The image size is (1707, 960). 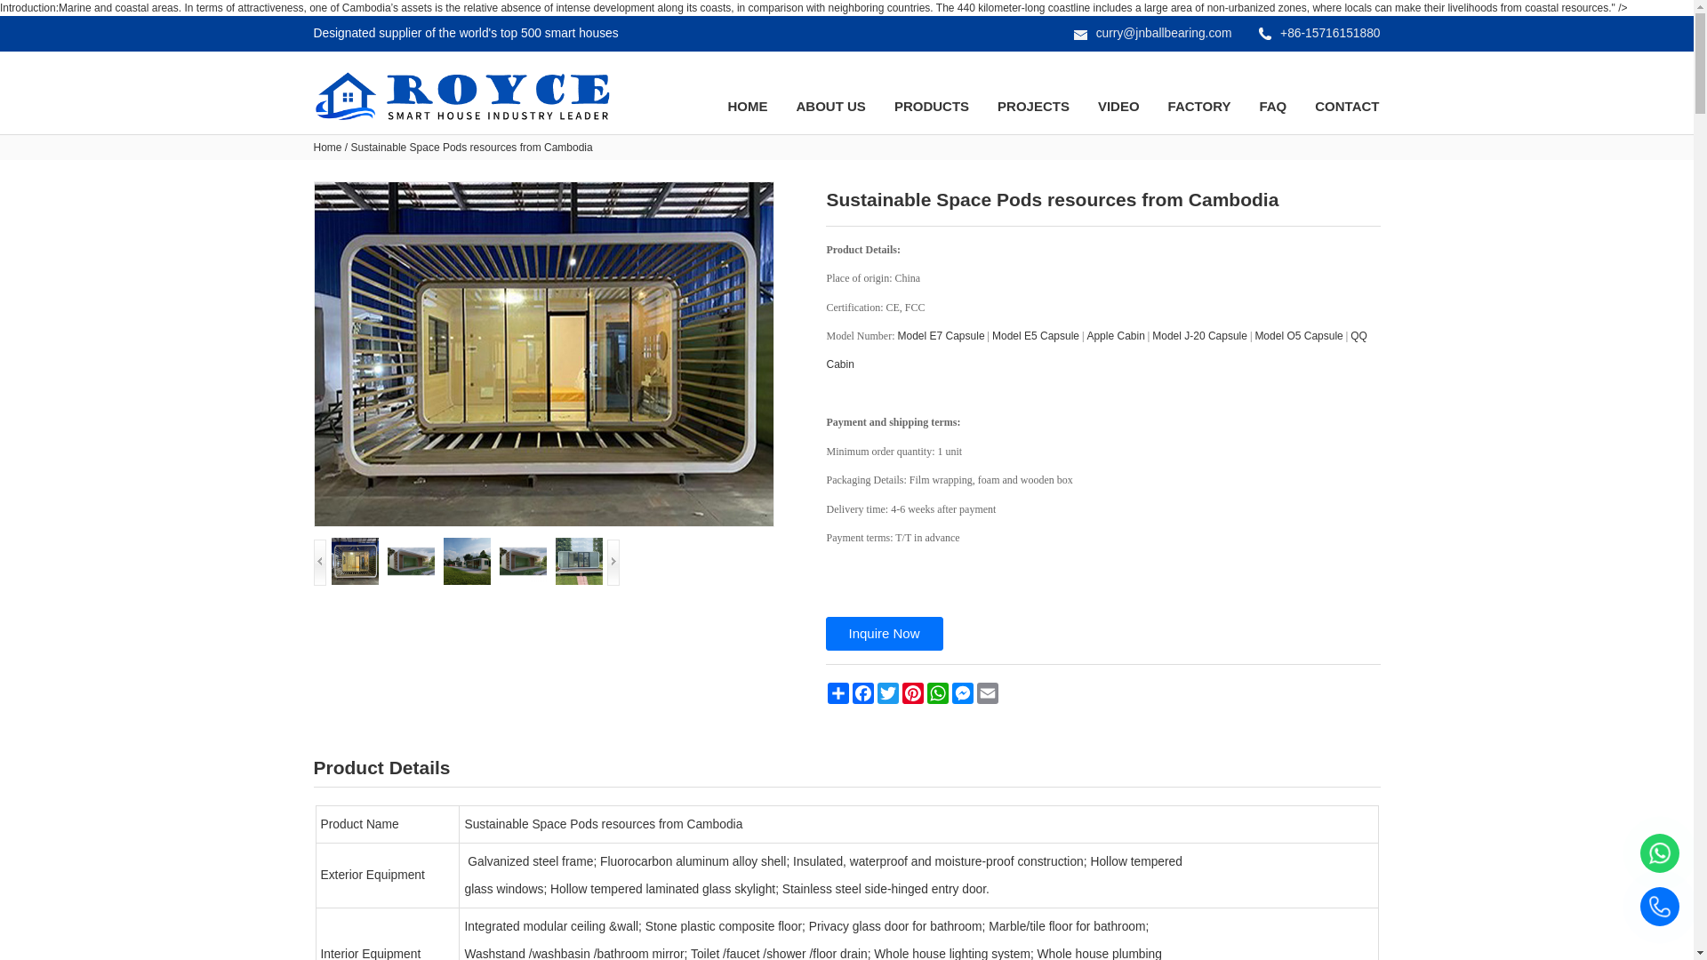 What do you see at coordinates (941, 336) in the screenshot?
I see `Model E7 Capsule` at bounding box center [941, 336].